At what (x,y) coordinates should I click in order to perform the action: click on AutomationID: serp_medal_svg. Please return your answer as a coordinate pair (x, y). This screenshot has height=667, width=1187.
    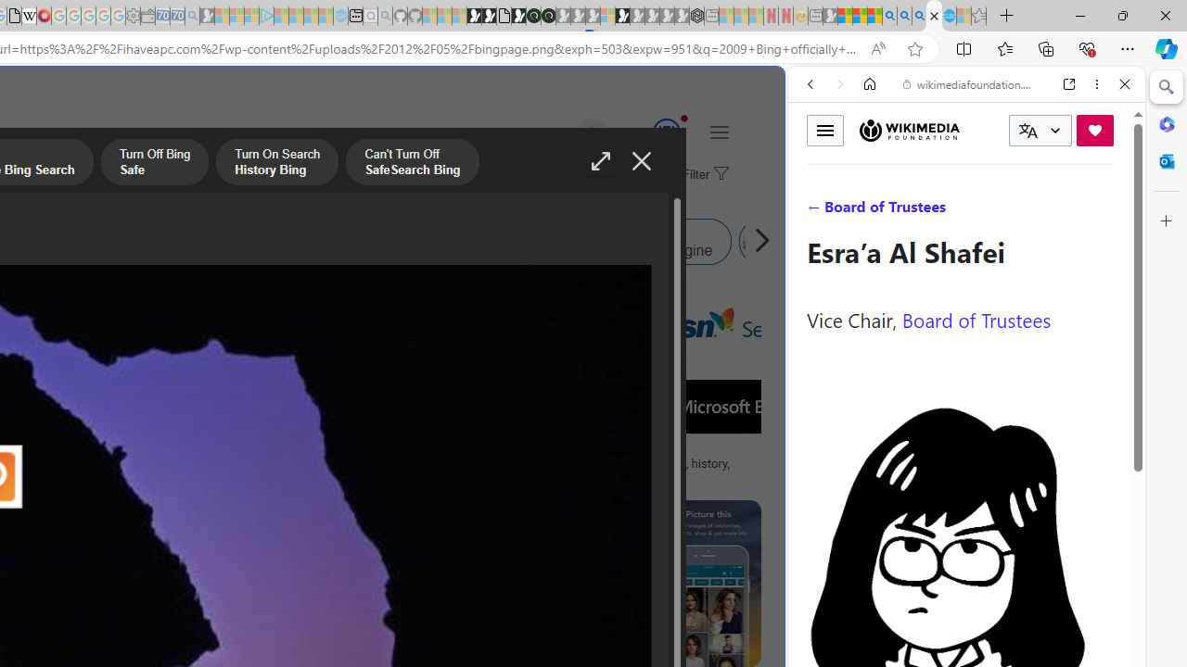
    Looking at the image, I should click on (666, 132).